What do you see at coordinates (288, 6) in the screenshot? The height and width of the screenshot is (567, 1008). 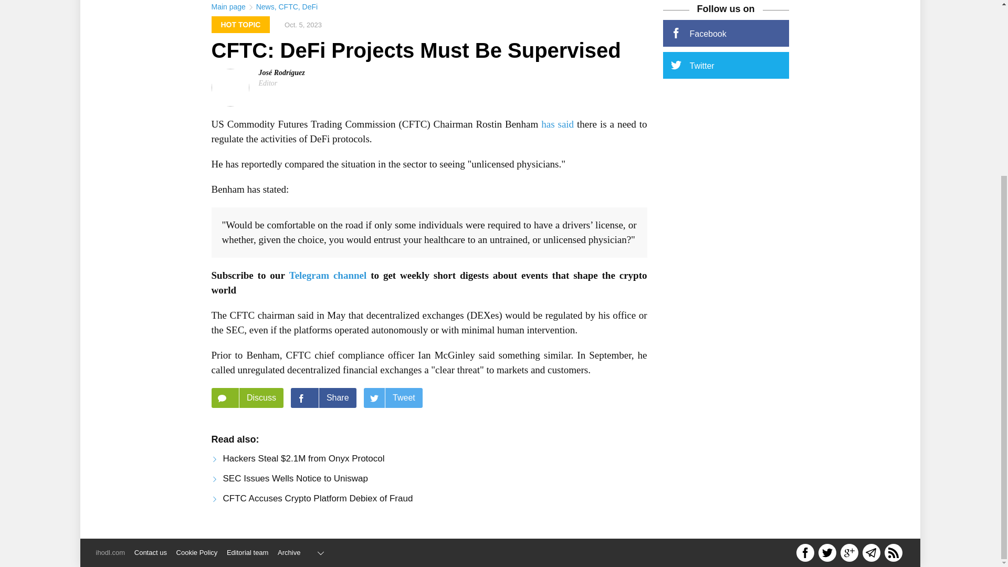 I see `CFTC` at bounding box center [288, 6].